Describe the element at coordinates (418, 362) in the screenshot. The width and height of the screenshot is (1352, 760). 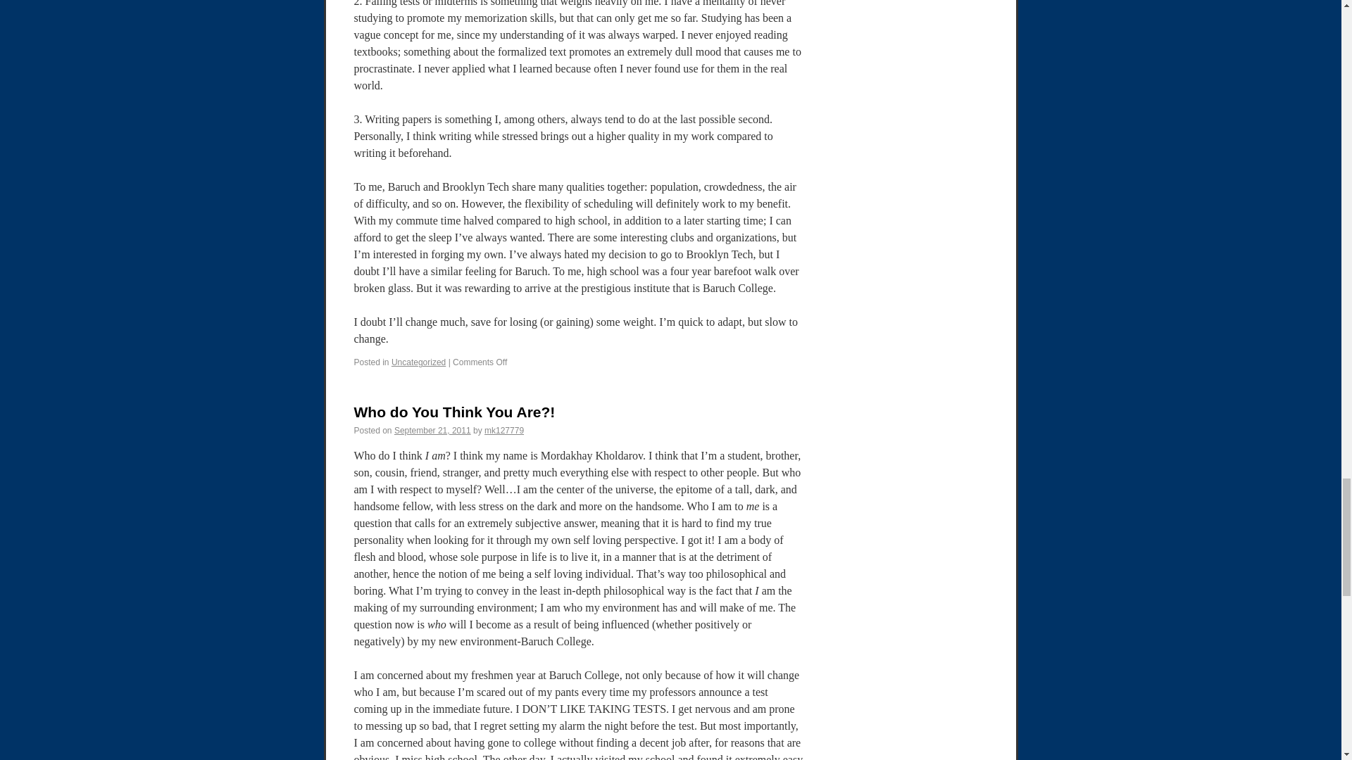
I see `Uncategorized` at that location.